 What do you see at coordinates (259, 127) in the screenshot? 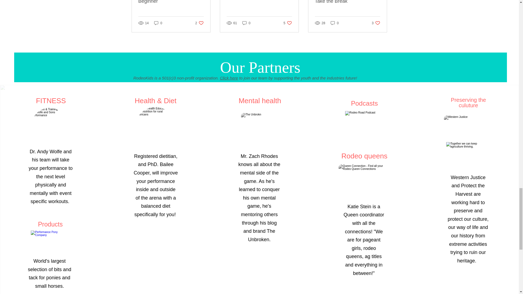
I see `GettyImages-145680711.jpg` at bounding box center [259, 127].